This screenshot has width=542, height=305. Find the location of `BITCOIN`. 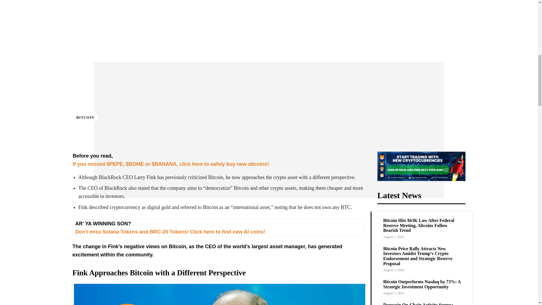

BITCOIN is located at coordinates (85, 117).